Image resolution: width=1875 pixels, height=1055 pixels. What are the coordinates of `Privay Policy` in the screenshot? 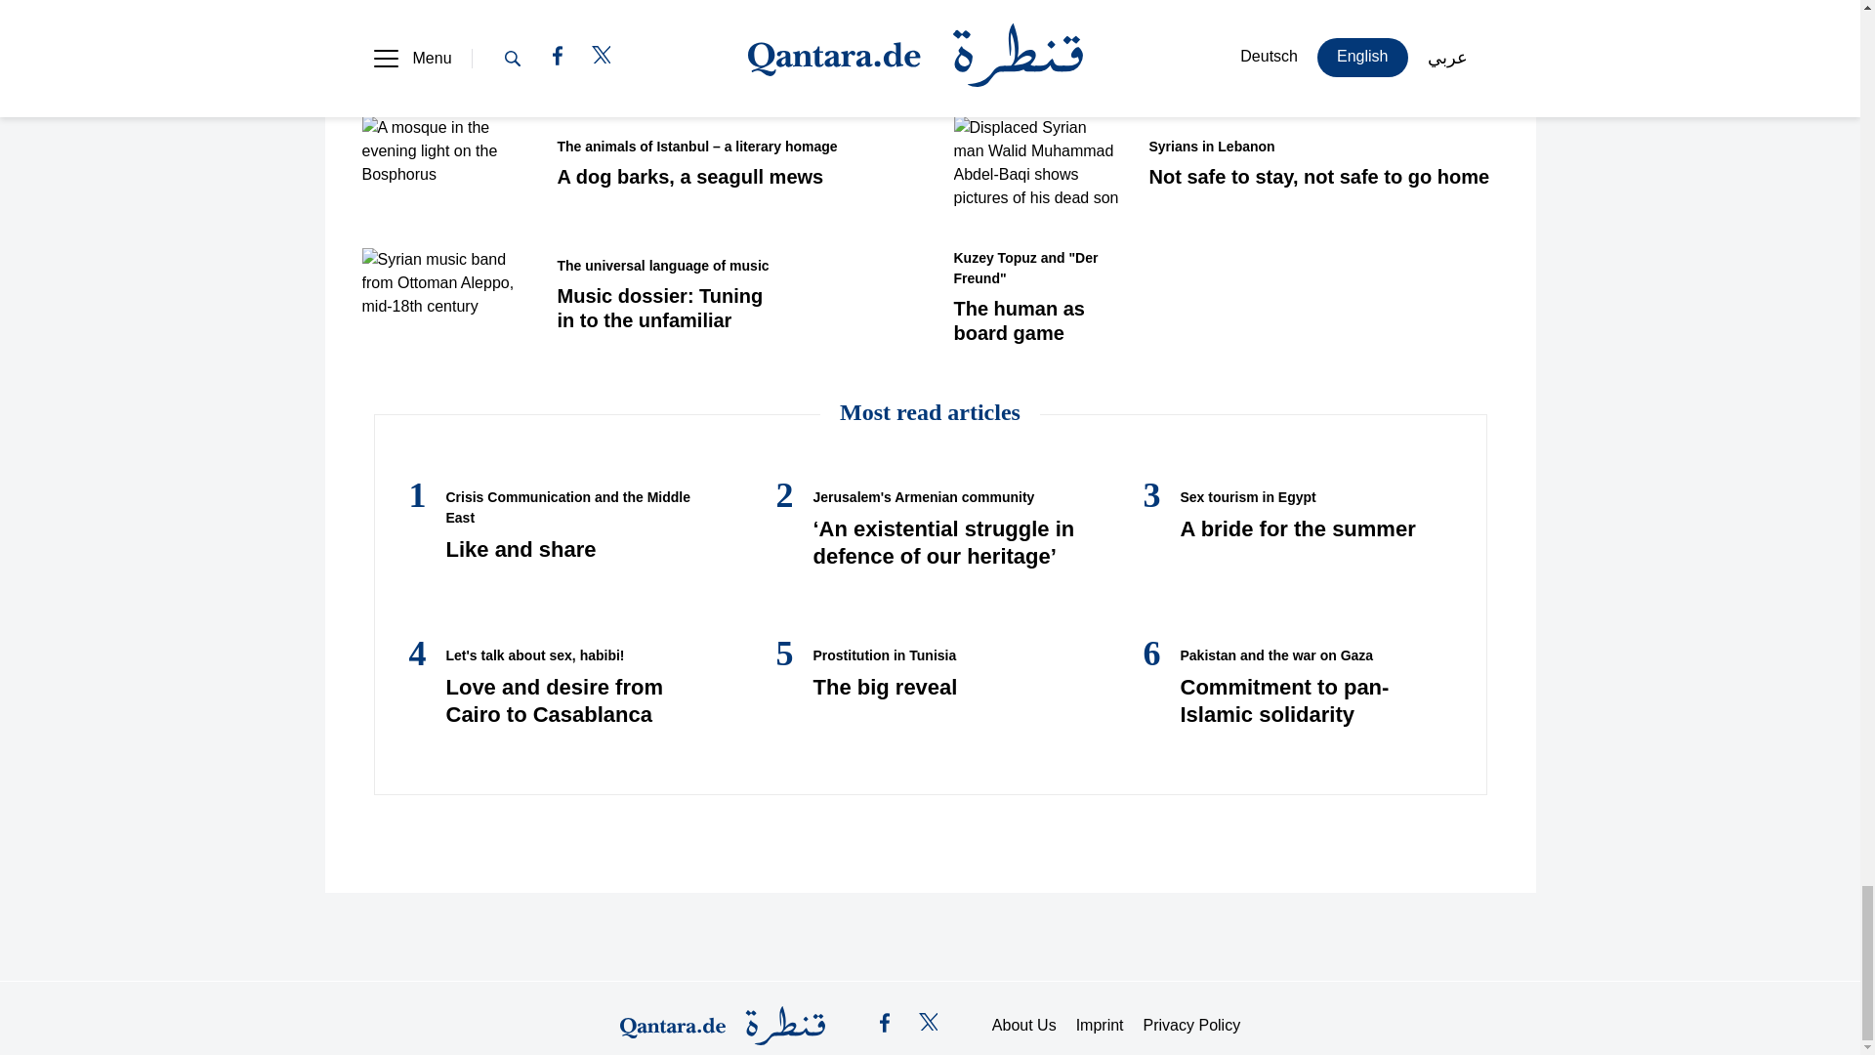 It's located at (1192, 1025).